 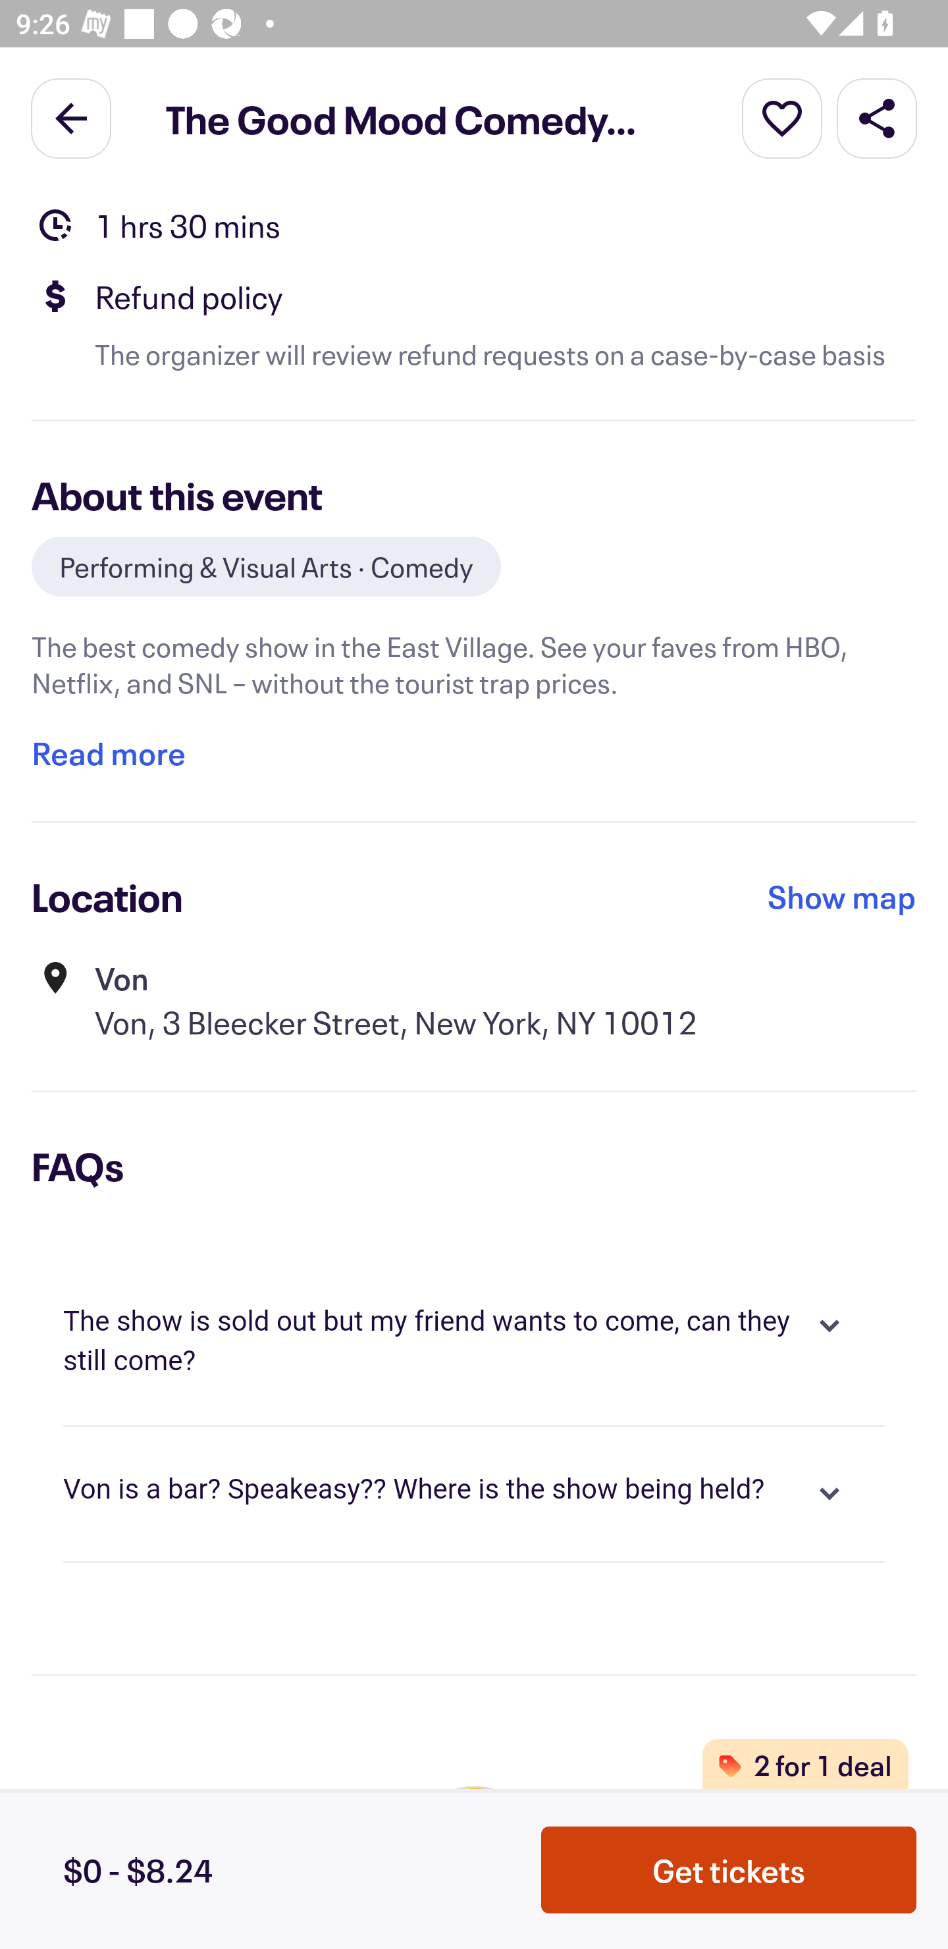 I want to click on Read more, so click(x=108, y=753).